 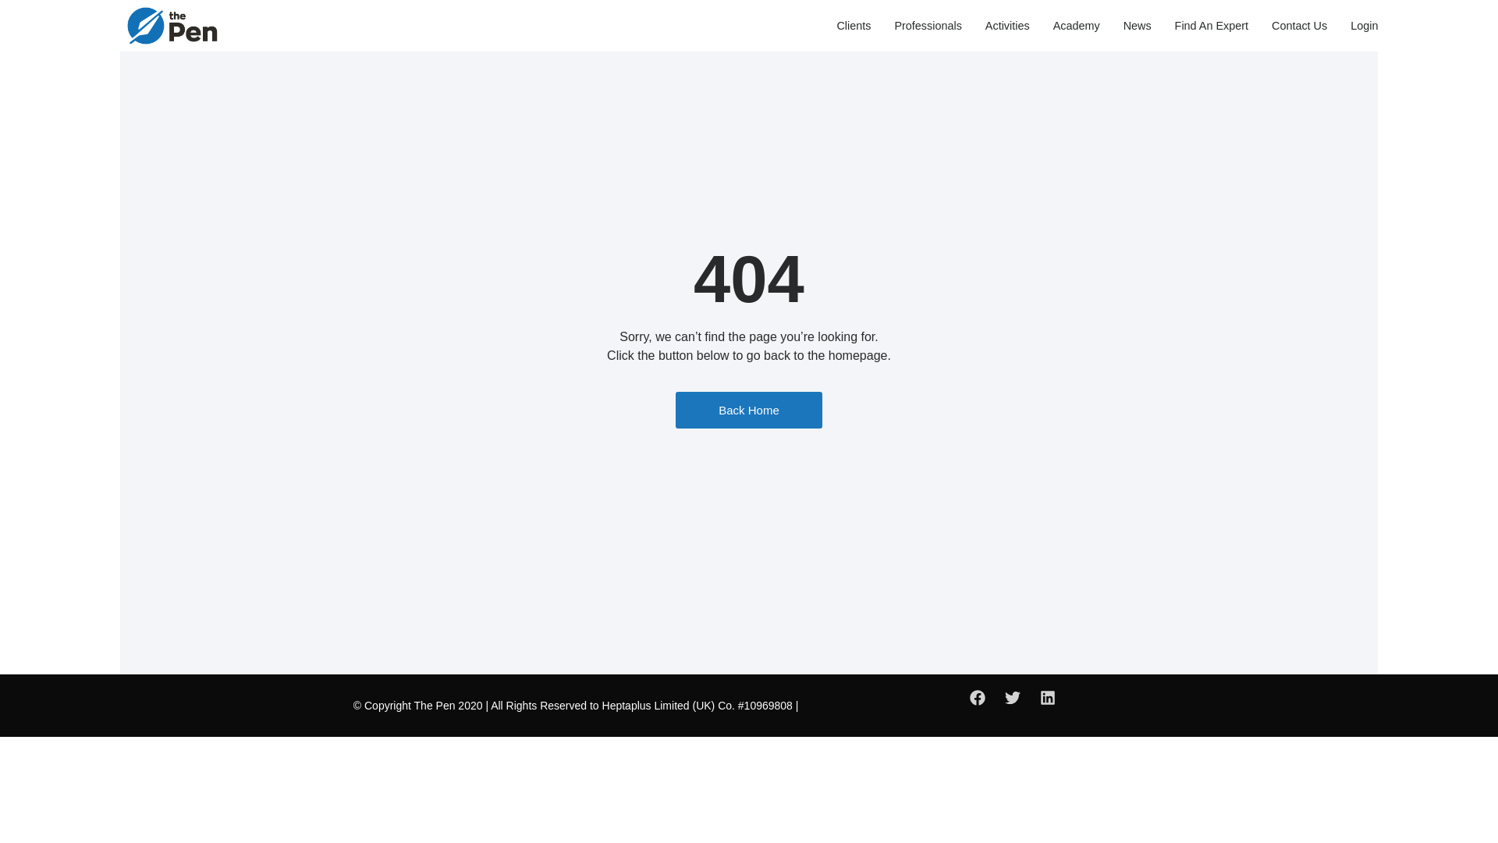 I want to click on Professionals, so click(x=928, y=25).